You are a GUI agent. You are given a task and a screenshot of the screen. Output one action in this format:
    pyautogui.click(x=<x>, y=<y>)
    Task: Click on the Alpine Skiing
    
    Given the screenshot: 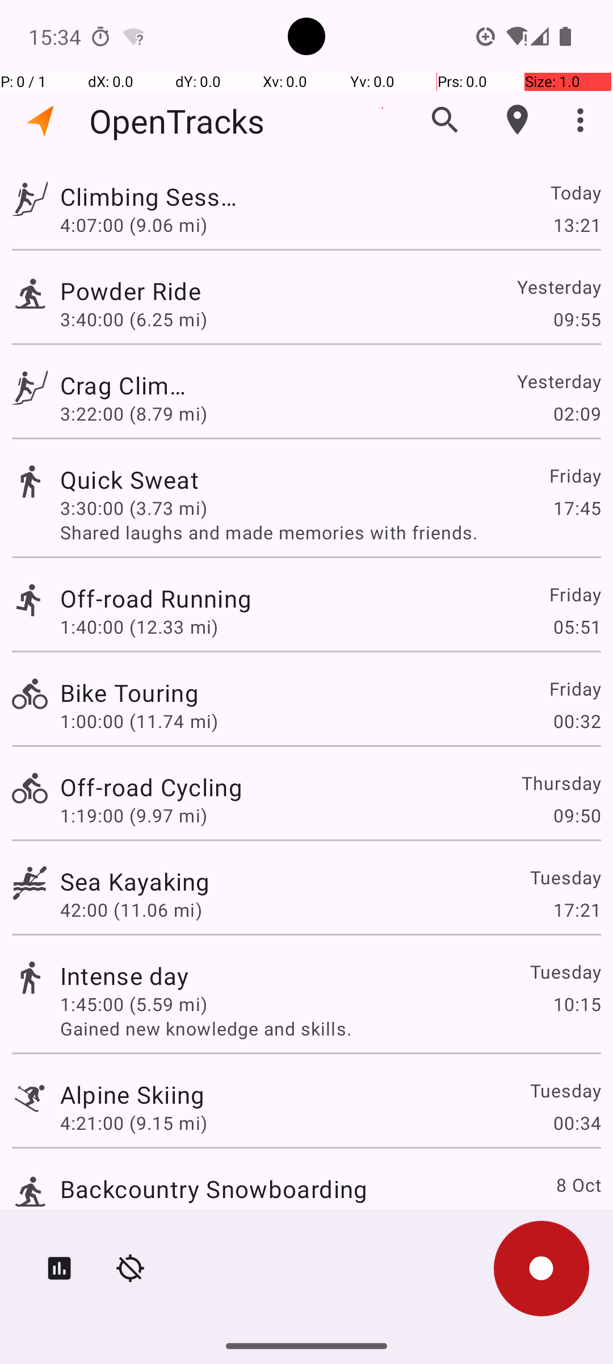 What is the action you would take?
    pyautogui.click(x=133, y=1095)
    